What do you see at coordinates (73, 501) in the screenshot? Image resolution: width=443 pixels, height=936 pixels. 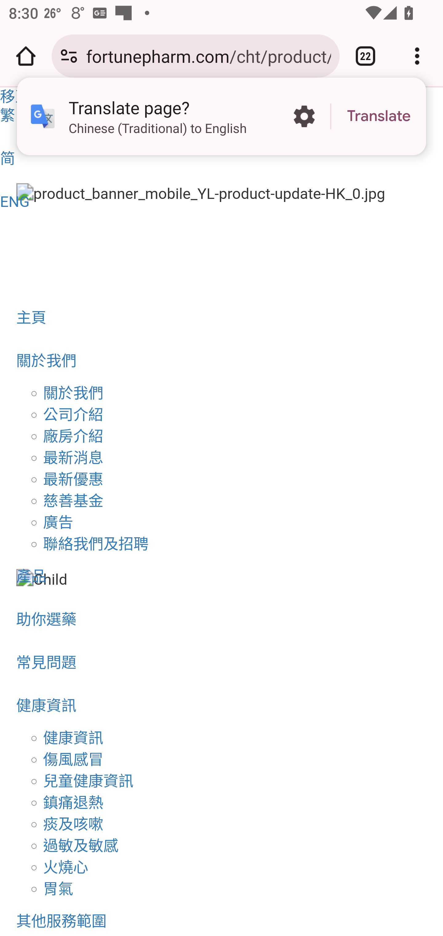 I see `慈善基金` at bounding box center [73, 501].